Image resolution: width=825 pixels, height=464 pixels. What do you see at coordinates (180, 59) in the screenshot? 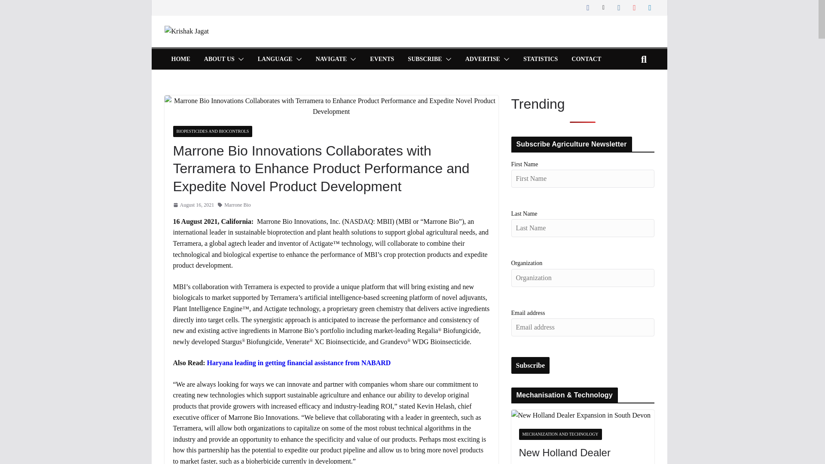
I see `HOME` at bounding box center [180, 59].